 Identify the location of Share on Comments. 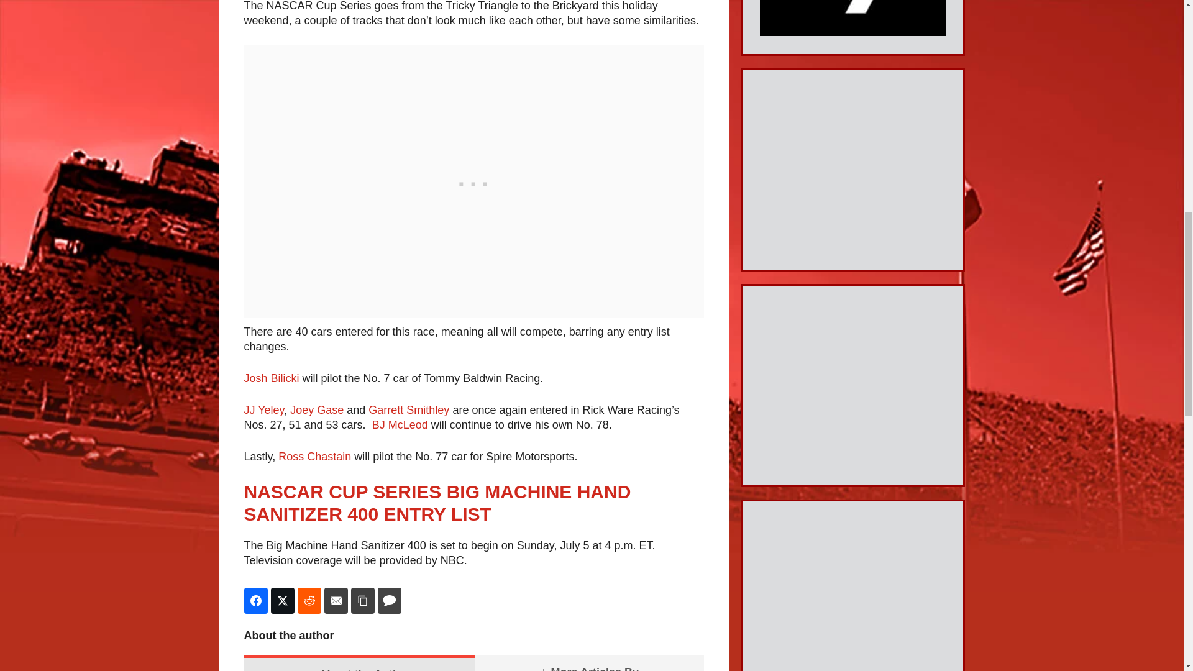
(389, 601).